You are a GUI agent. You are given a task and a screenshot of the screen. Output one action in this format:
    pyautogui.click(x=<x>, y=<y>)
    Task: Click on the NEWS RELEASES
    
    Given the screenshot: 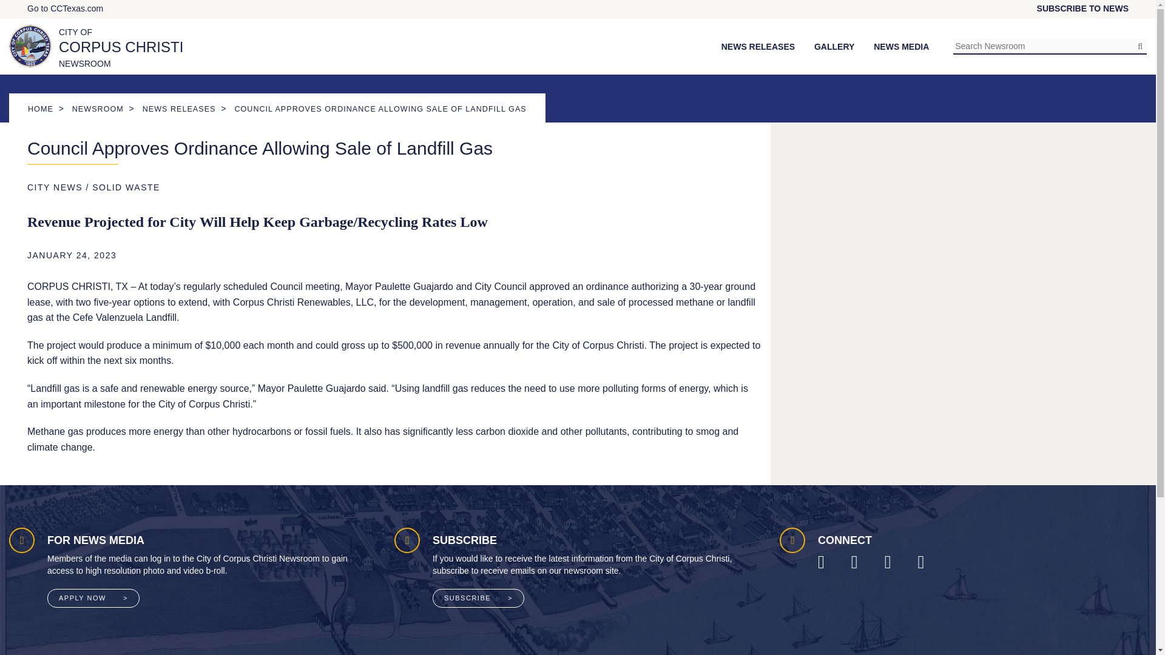 What is the action you would take?
    pyautogui.click(x=178, y=109)
    